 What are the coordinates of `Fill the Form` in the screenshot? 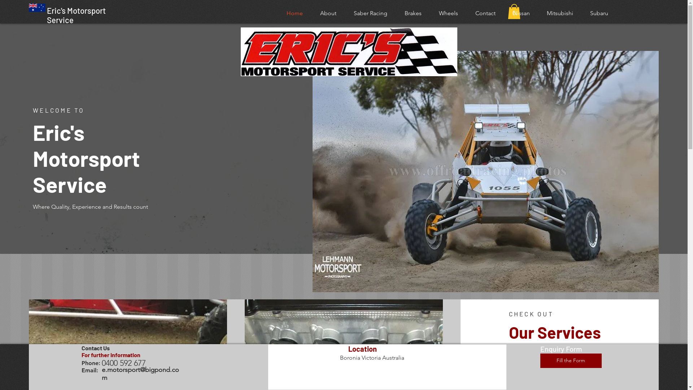 It's located at (571, 361).